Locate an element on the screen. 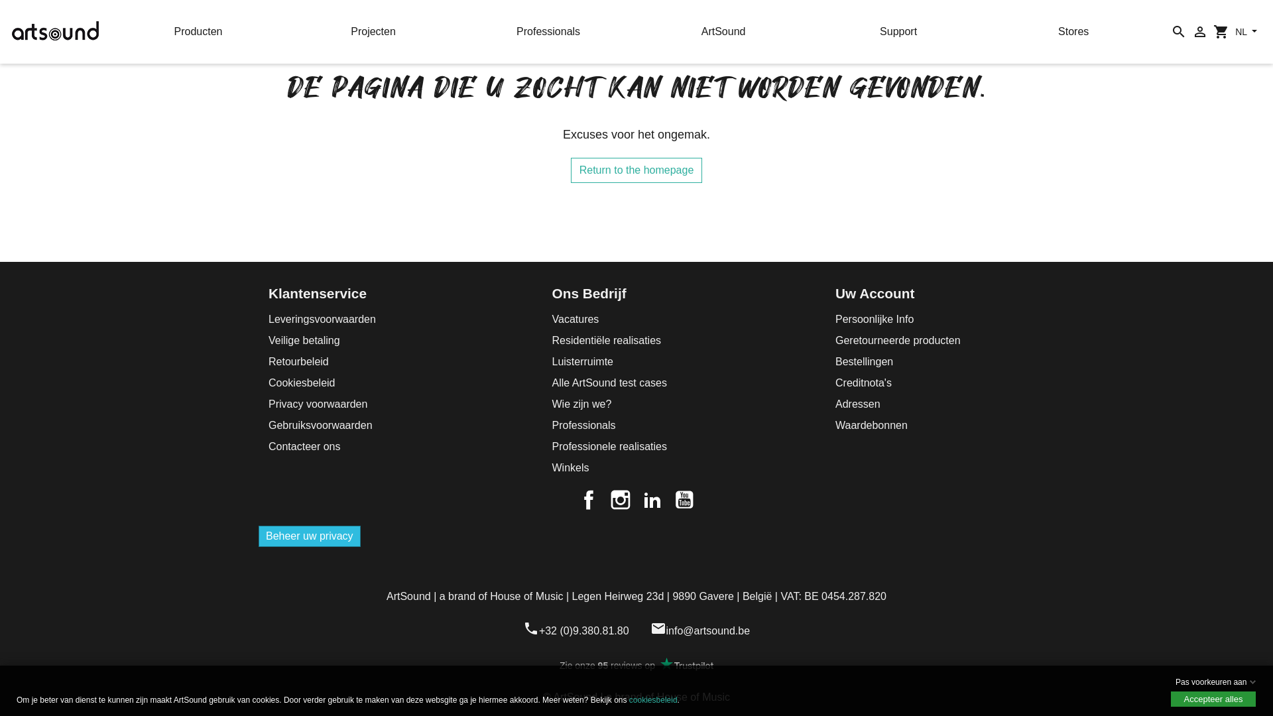 The height and width of the screenshot is (716, 1273). Instagram is located at coordinates (621, 500).